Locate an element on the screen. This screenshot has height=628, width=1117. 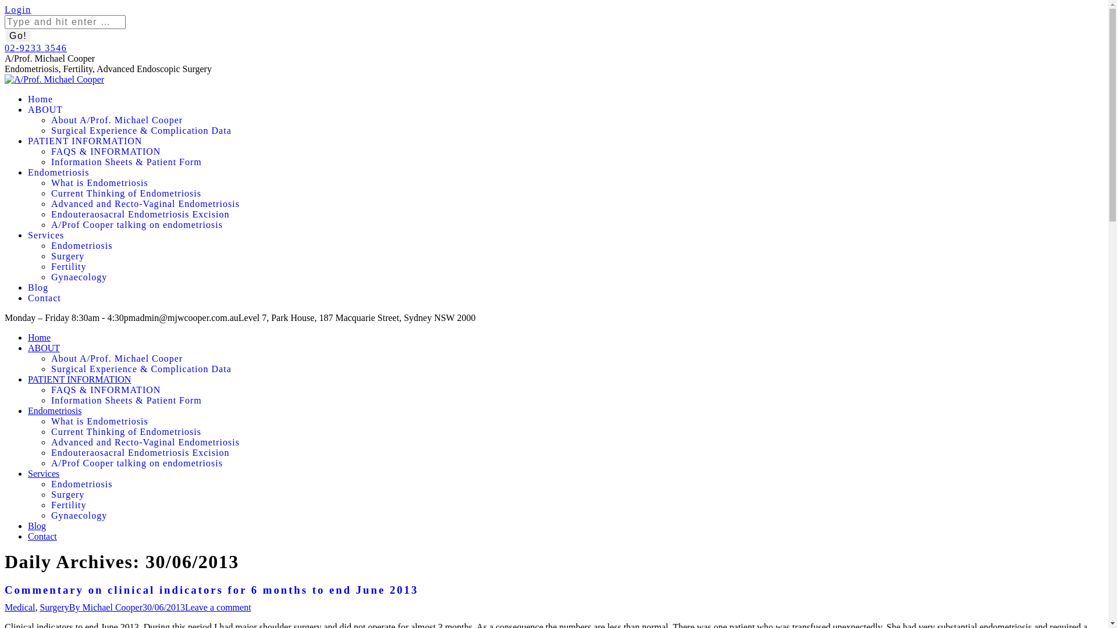
What is Endometriosis is located at coordinates (577, 183).